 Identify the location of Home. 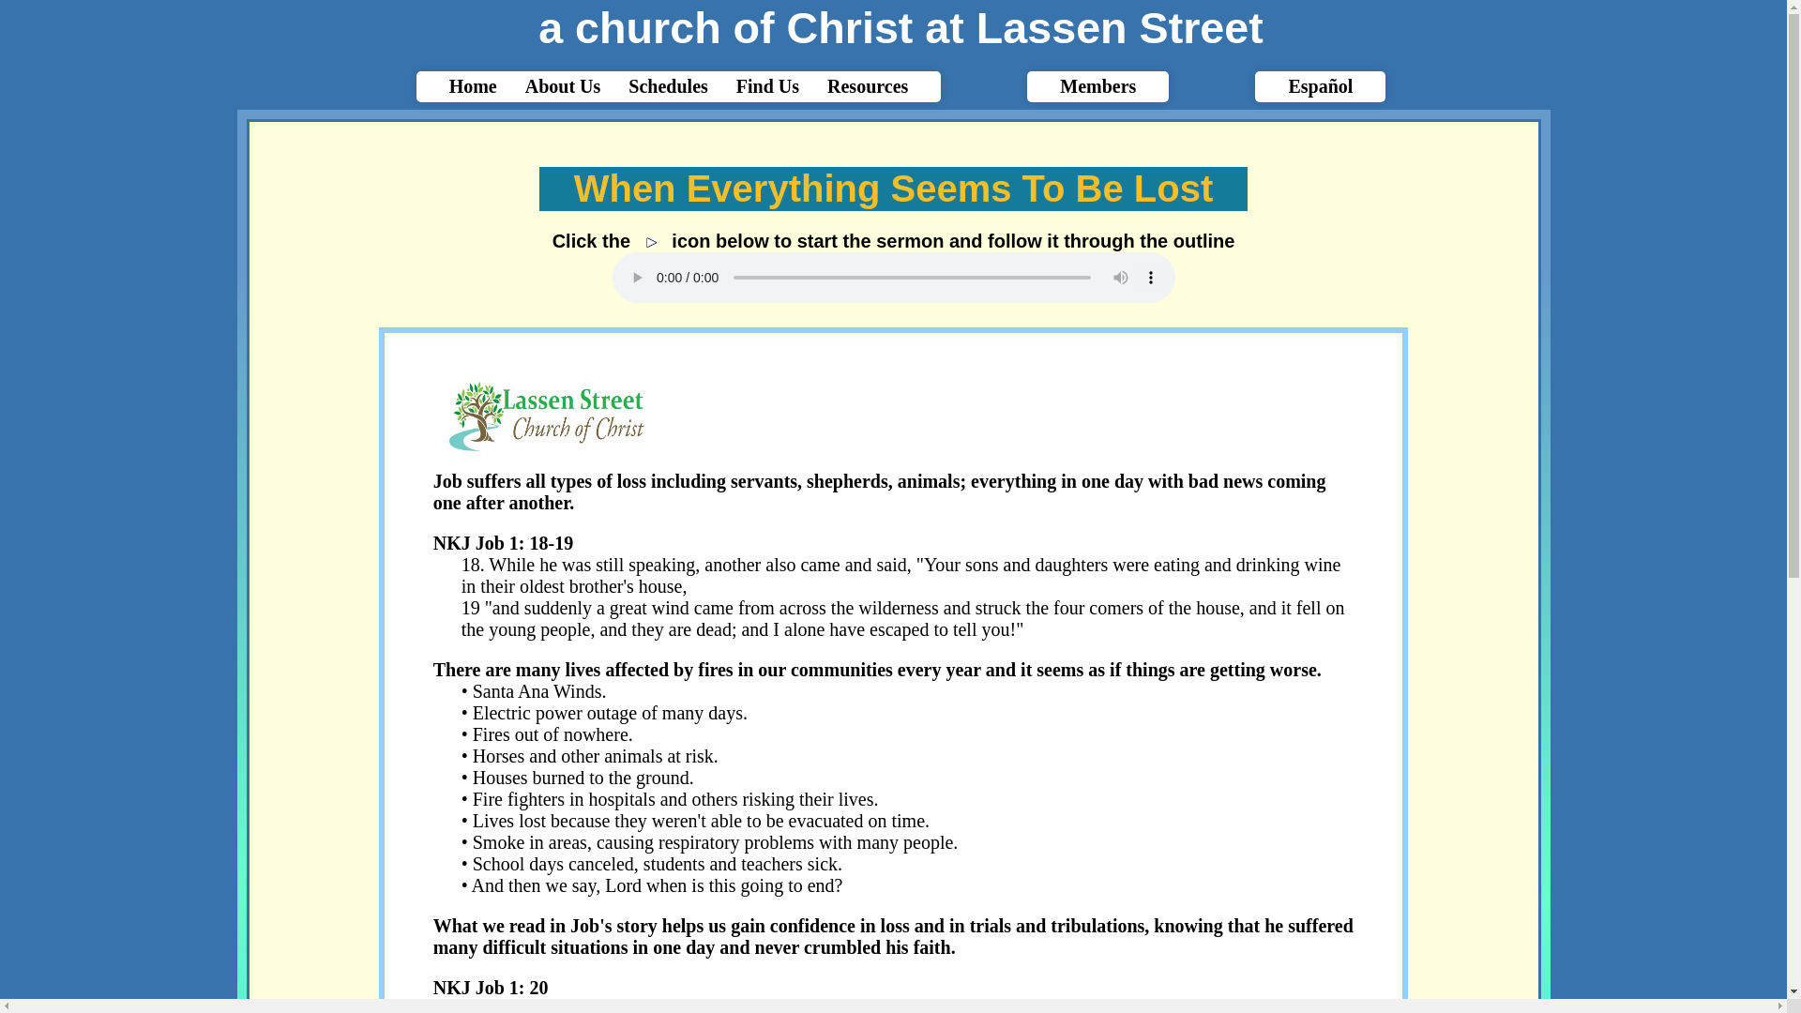
(473, 86).